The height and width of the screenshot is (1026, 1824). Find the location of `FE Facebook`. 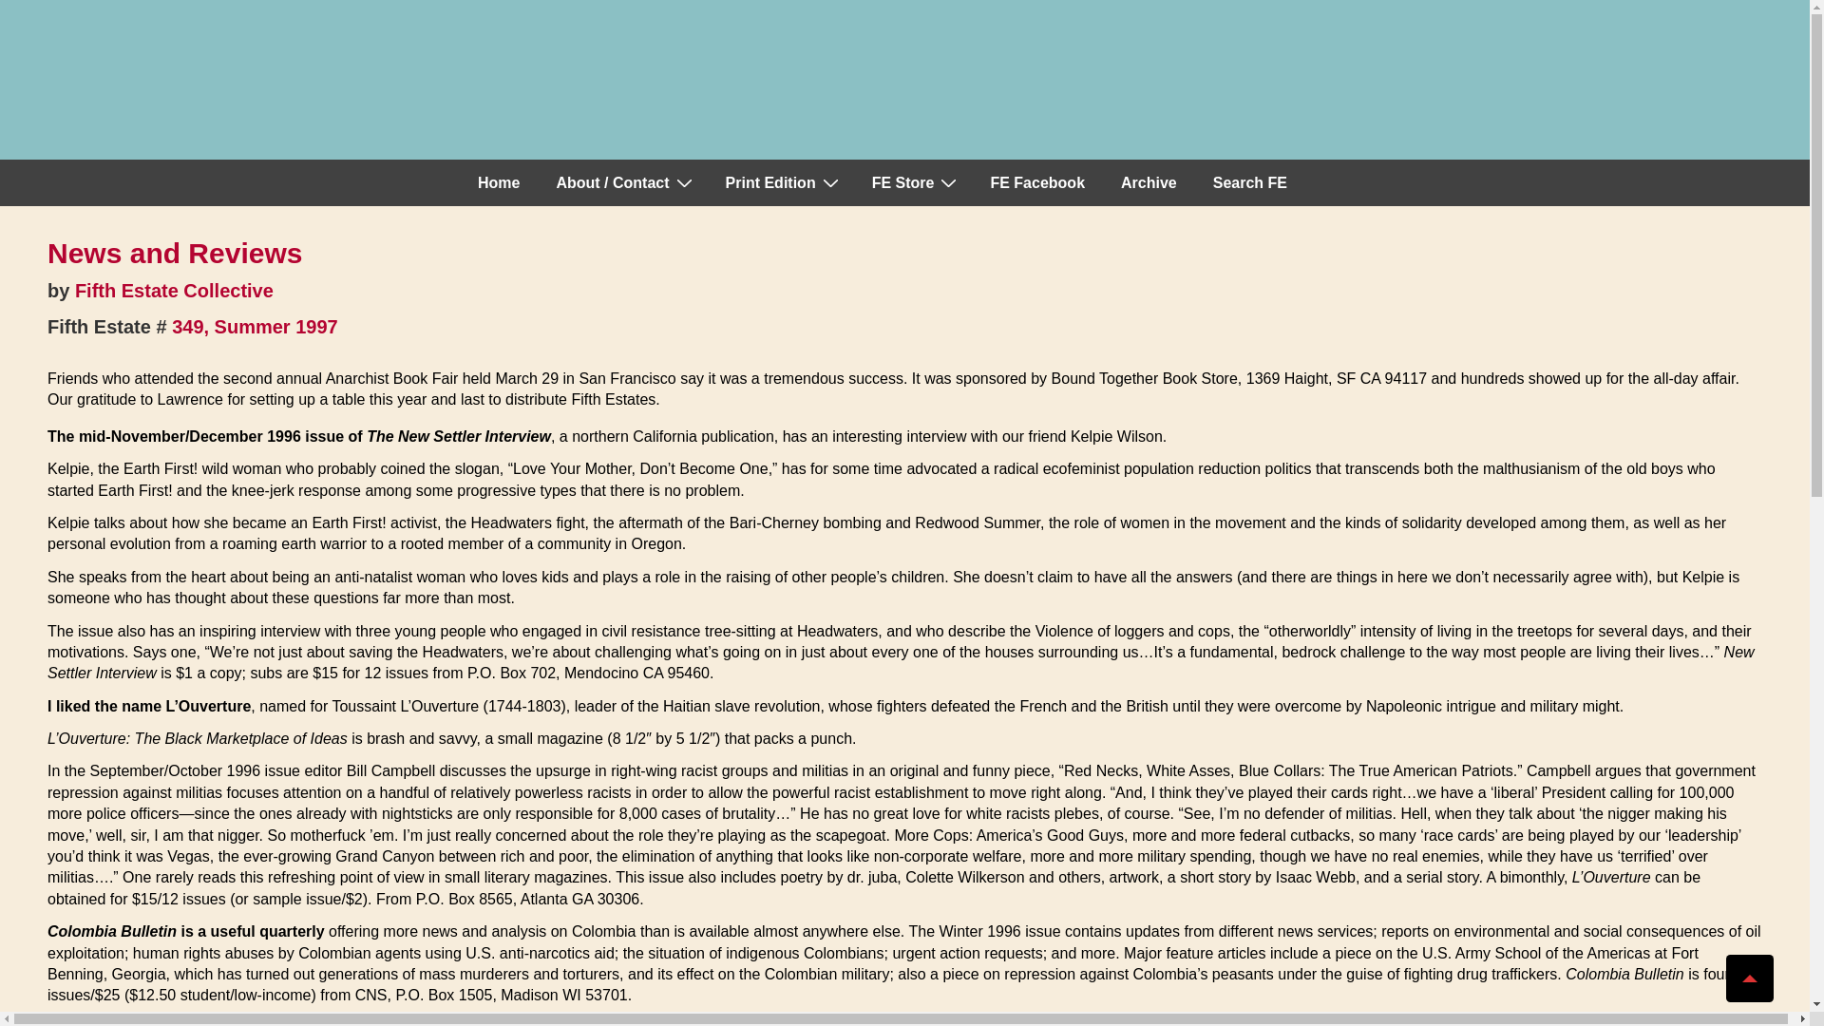

FE Facebook is located at coordinates (1036, 182).